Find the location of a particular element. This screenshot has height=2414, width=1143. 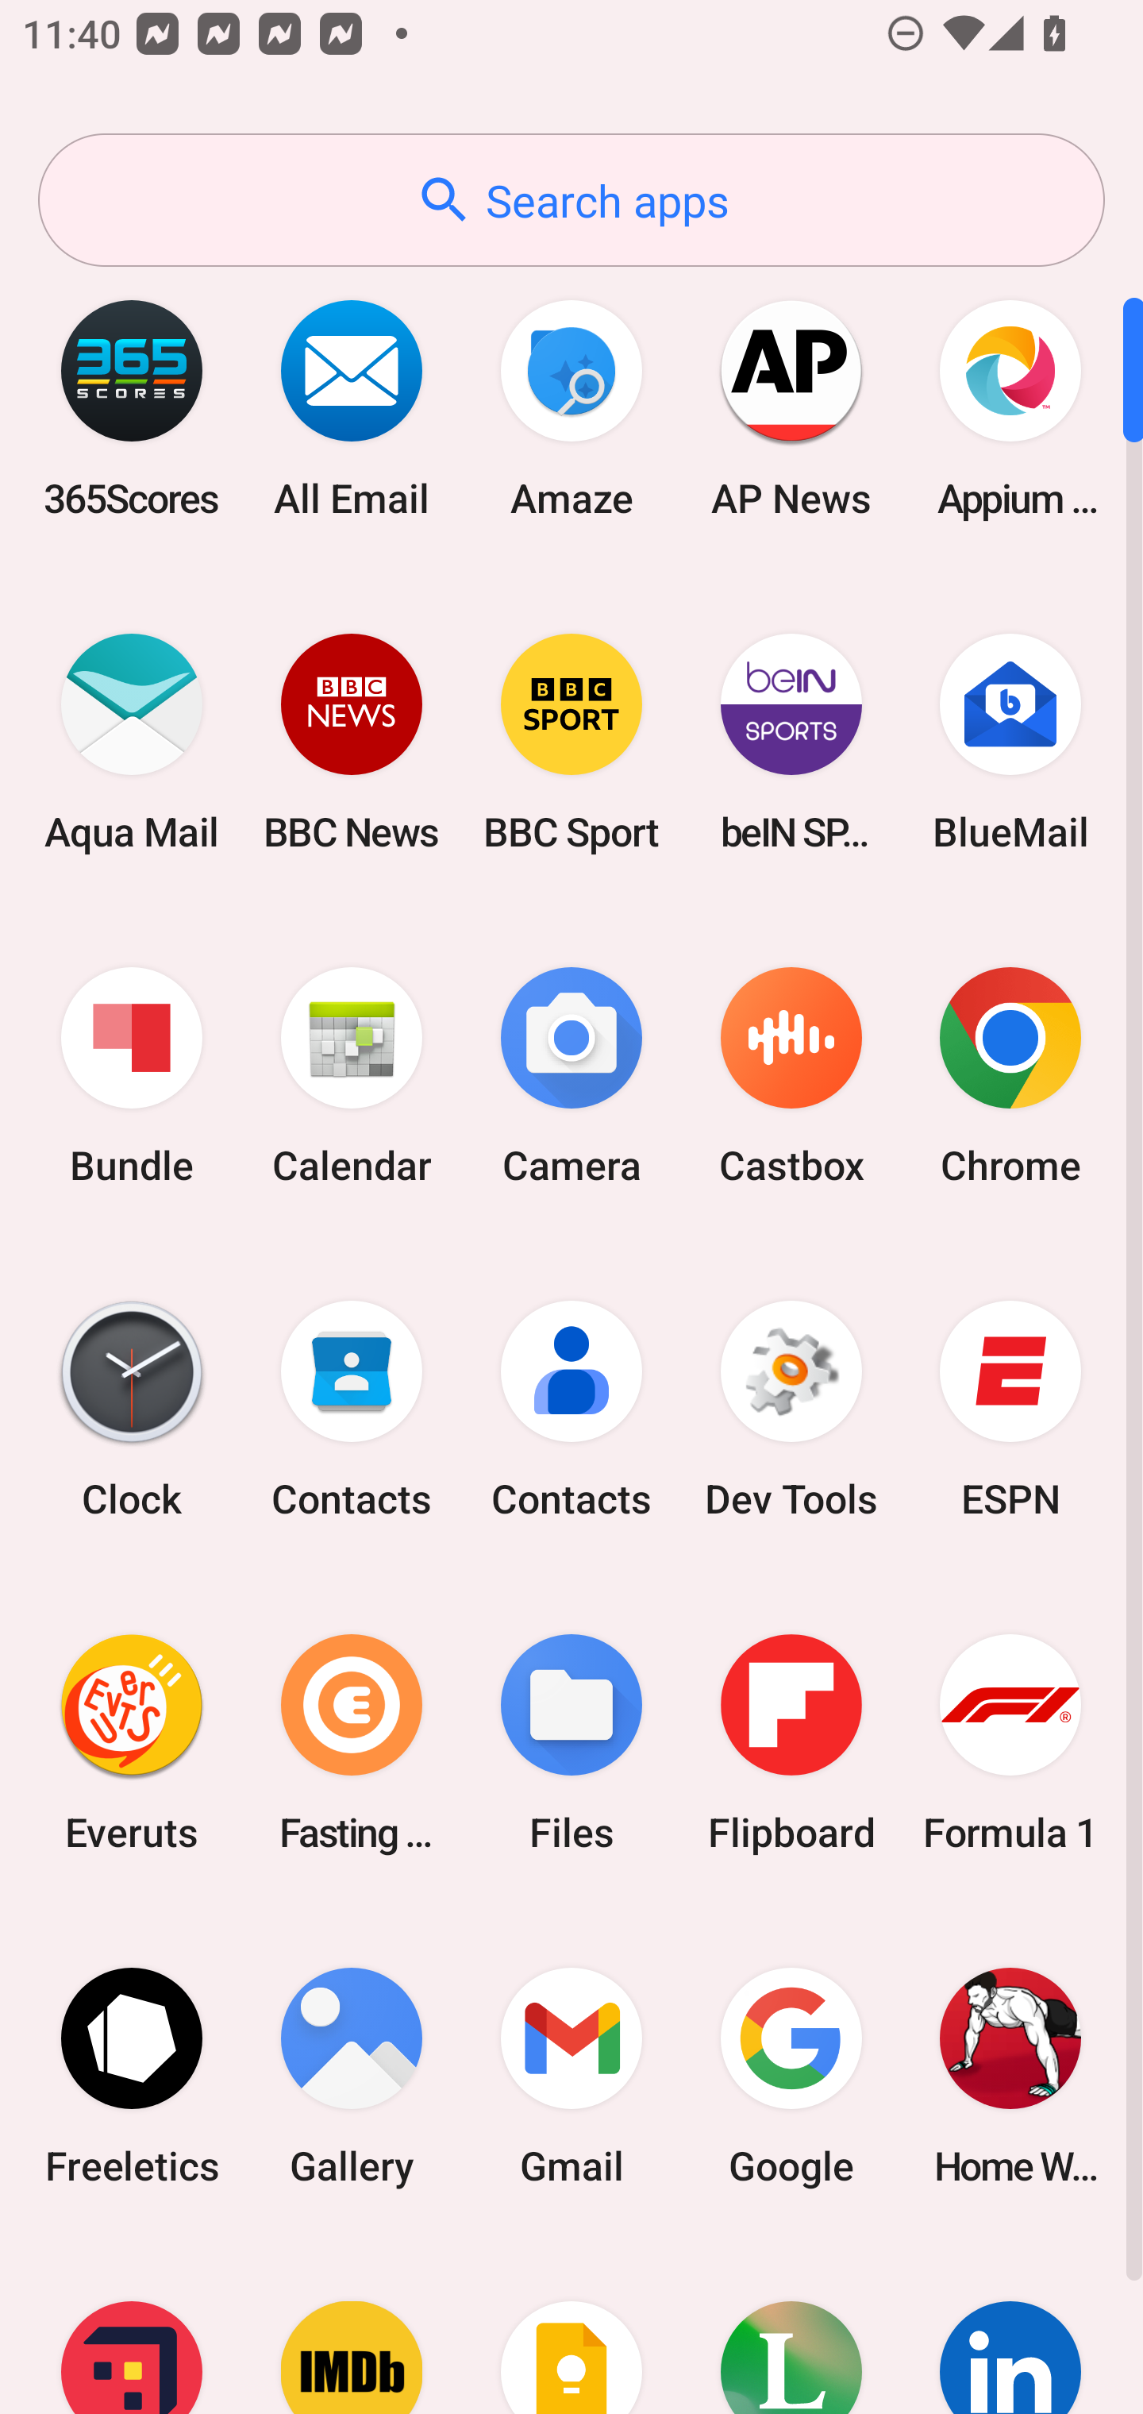

Calendar is located at coordinates (352, 1077).